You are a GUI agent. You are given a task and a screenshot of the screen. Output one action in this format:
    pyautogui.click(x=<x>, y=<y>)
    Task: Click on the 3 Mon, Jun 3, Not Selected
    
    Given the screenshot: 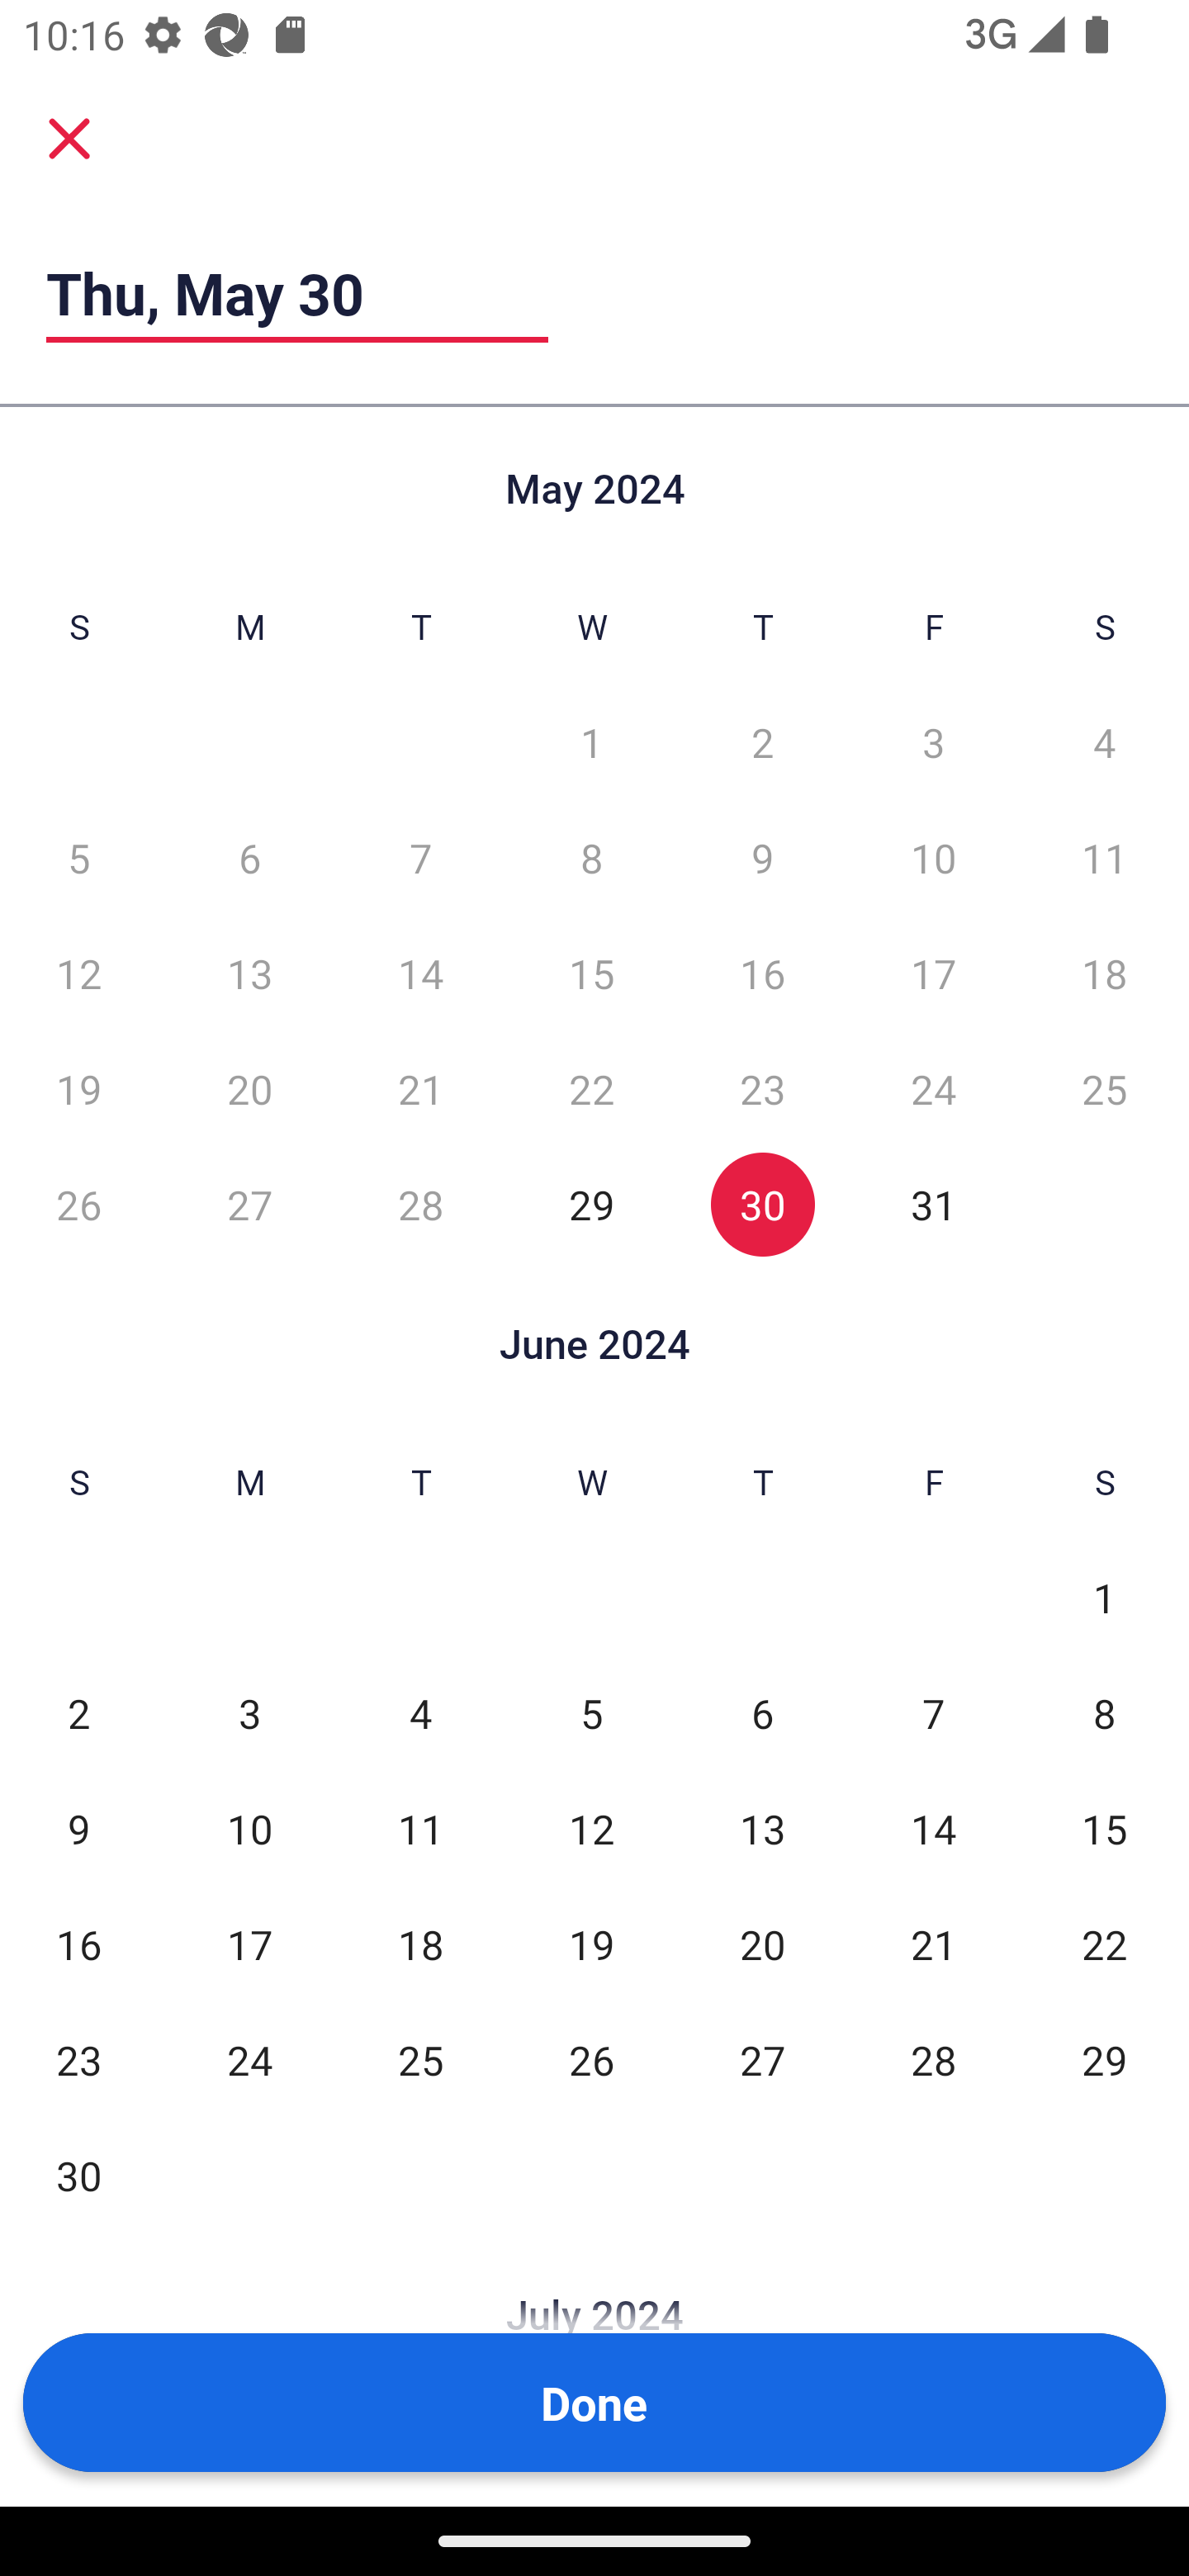 What is the action you would take?
    pyautogui.click(x=249, y=1714)
    